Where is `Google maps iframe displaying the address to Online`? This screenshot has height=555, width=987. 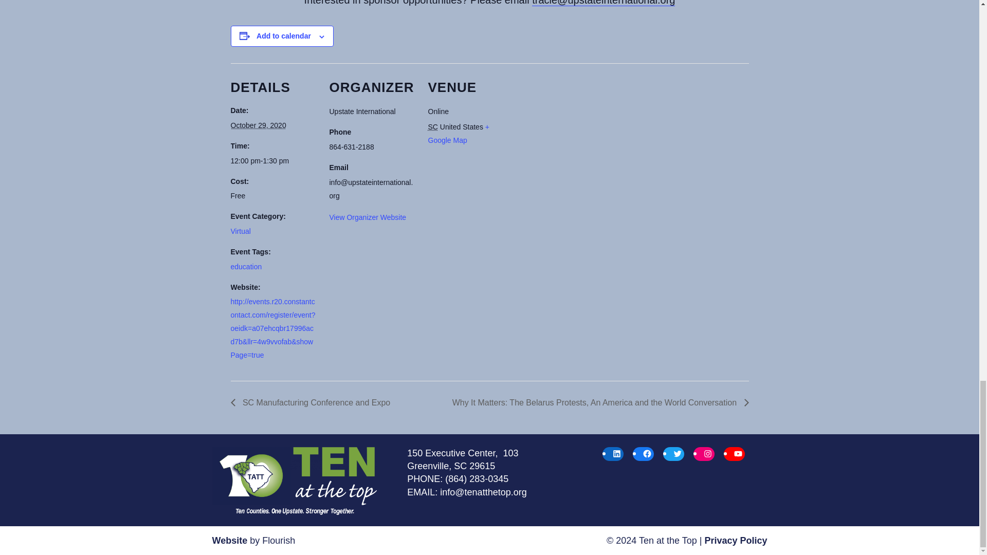
Google maps iframe displaying the address to Online is located at coordinates (580, 134).